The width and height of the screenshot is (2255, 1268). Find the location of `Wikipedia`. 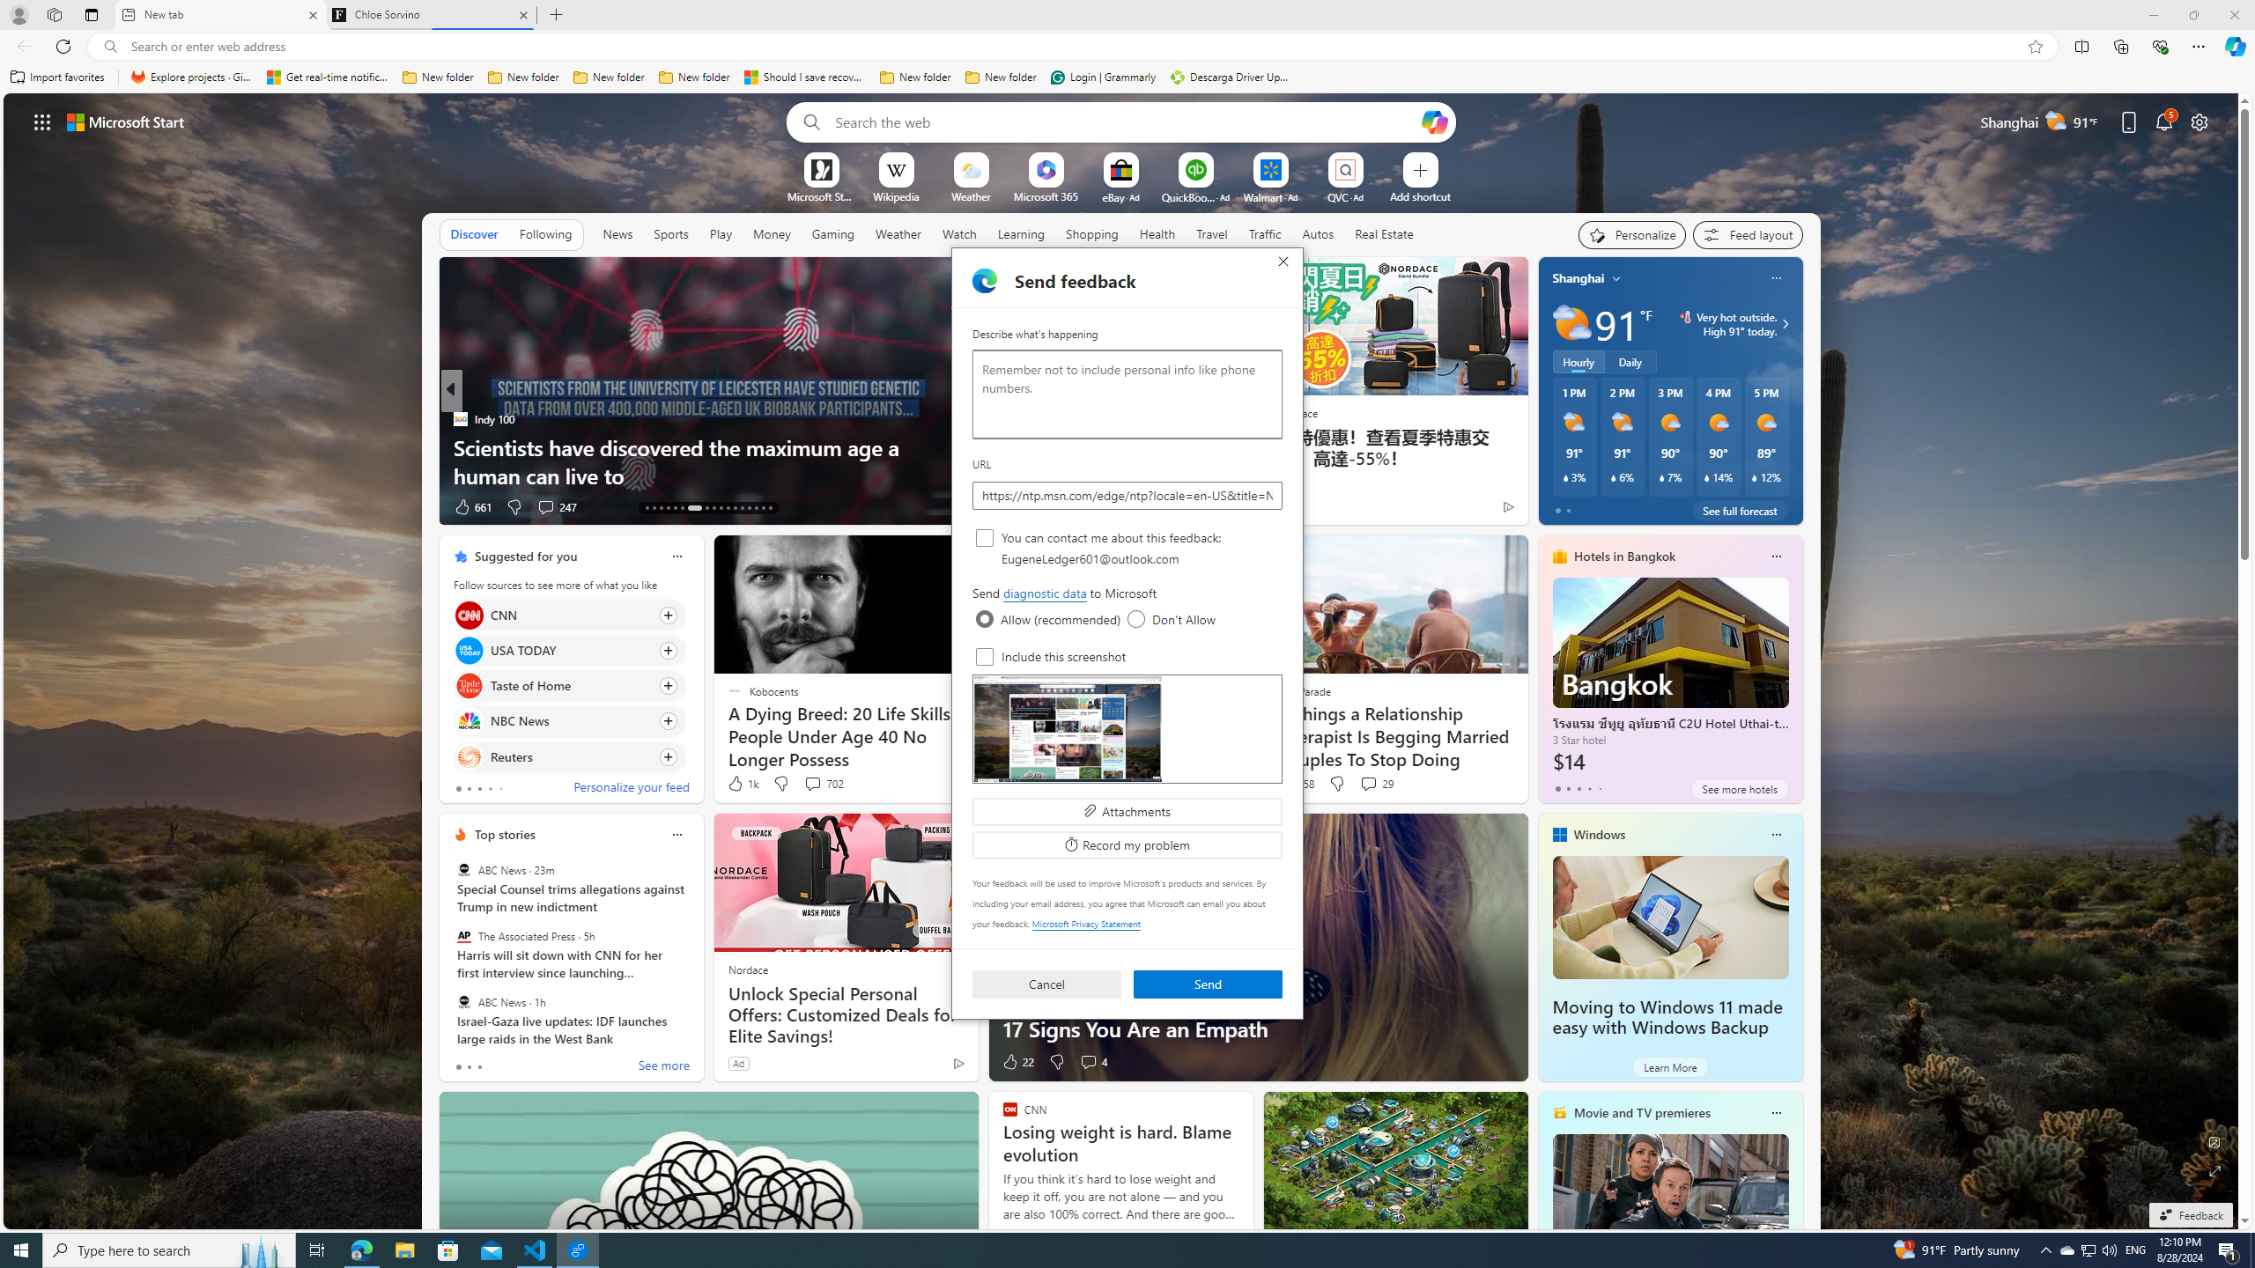

Wikipedia is located at coordinates (896, 195).